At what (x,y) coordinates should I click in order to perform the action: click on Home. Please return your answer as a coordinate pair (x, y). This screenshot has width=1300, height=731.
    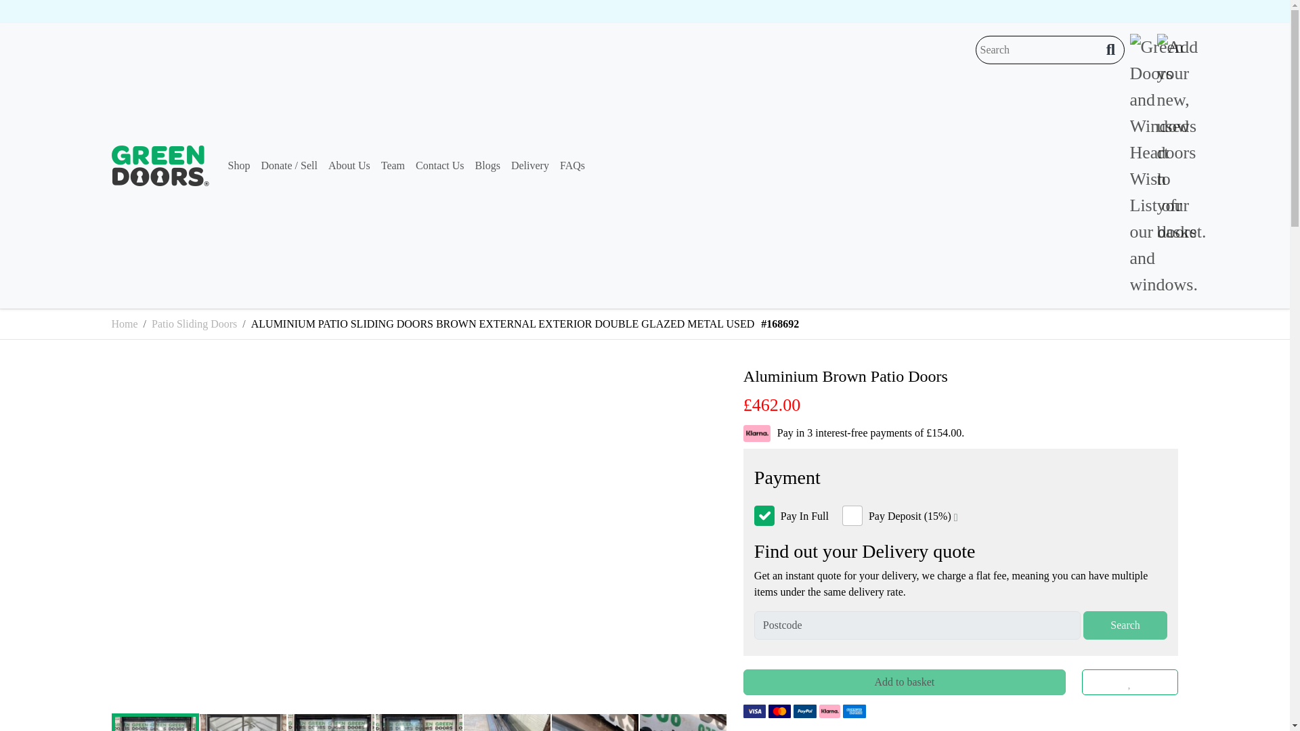
    Looking at the image, I should click on (124, 324).